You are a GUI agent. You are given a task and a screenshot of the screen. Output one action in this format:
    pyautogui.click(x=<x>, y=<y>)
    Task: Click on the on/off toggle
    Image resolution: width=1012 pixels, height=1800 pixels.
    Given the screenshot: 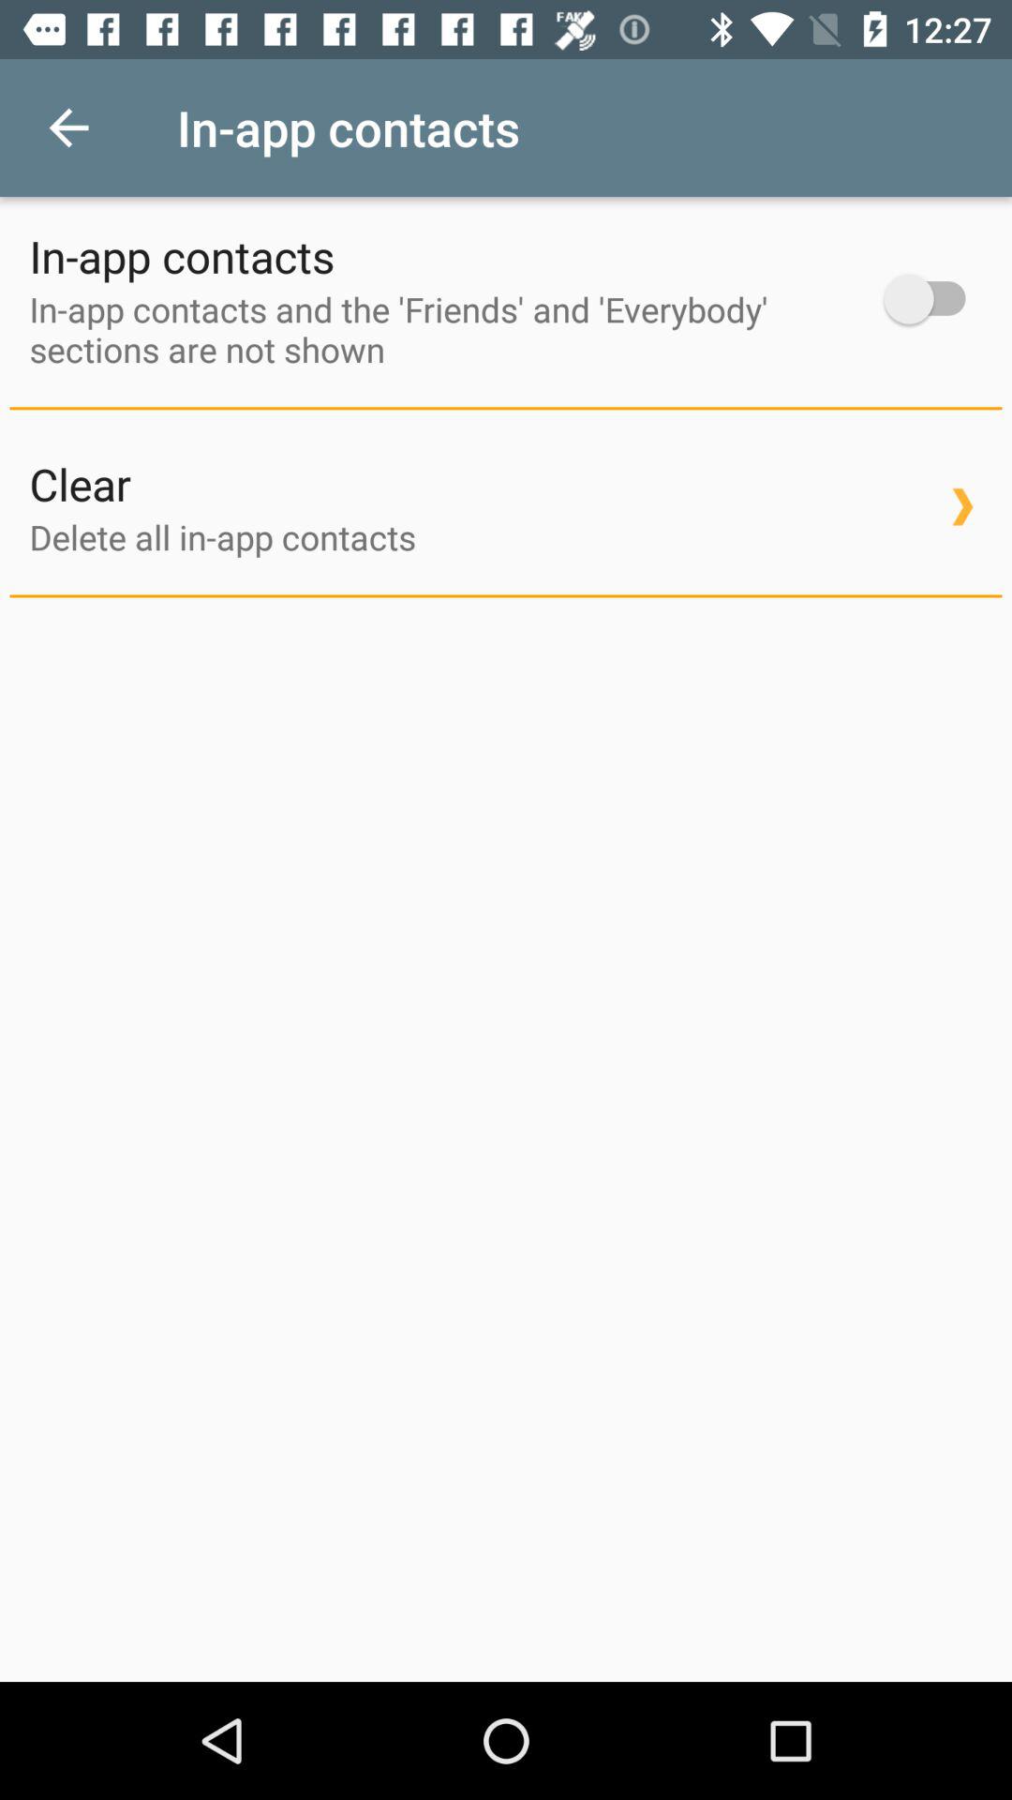 What is the action you would take?
    pyautogui.click(x=933, y=298)
    